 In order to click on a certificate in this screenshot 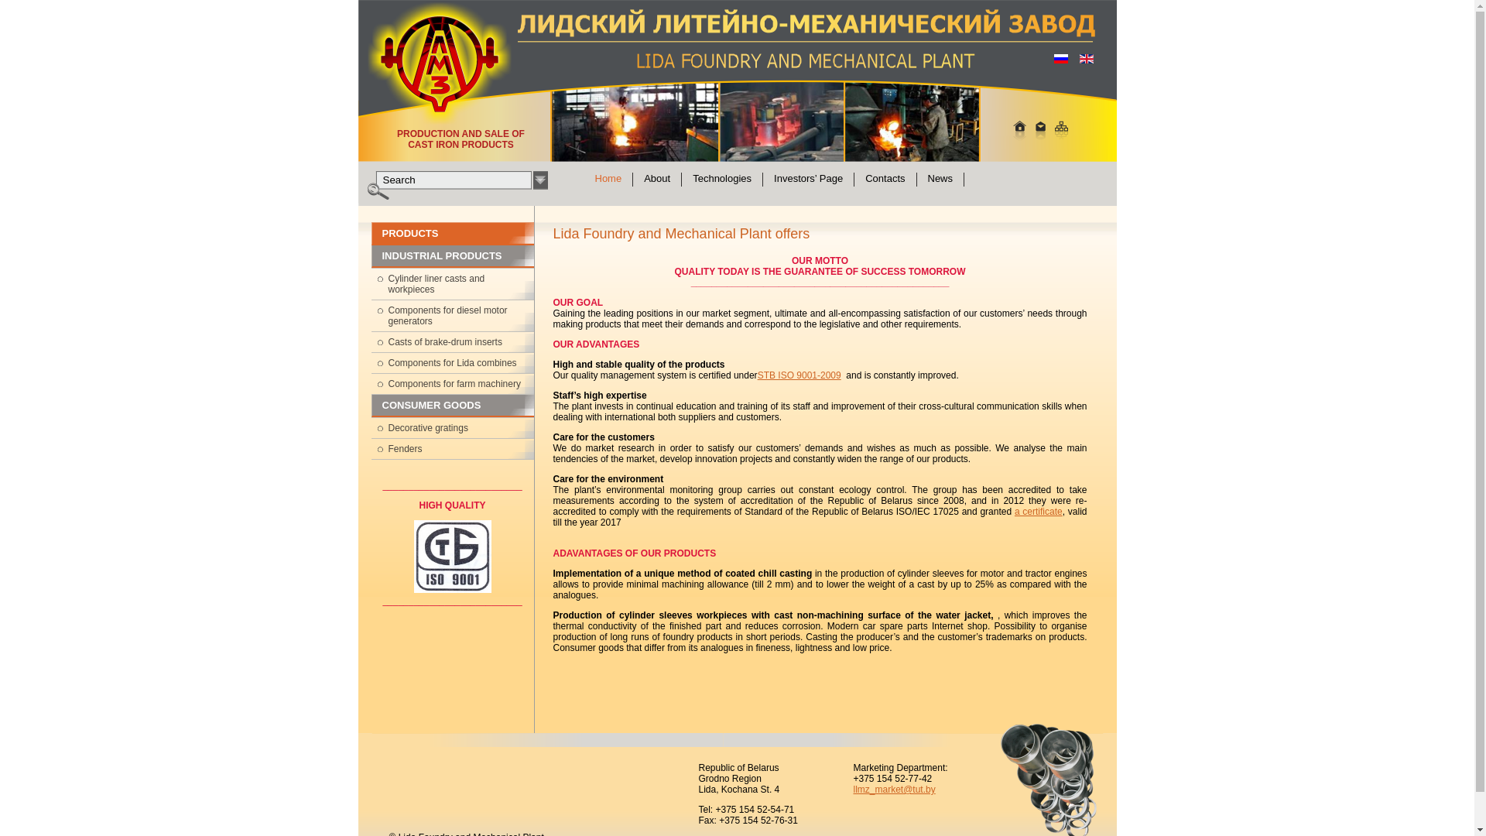, I will do `click(1039, 512)`.